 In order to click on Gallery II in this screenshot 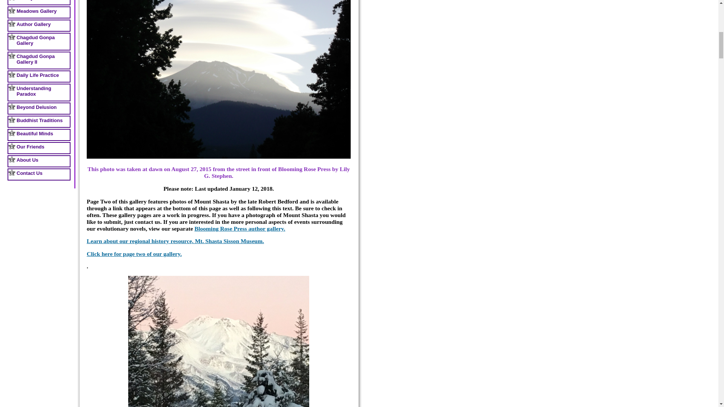, I will do `click(38, 3)`.